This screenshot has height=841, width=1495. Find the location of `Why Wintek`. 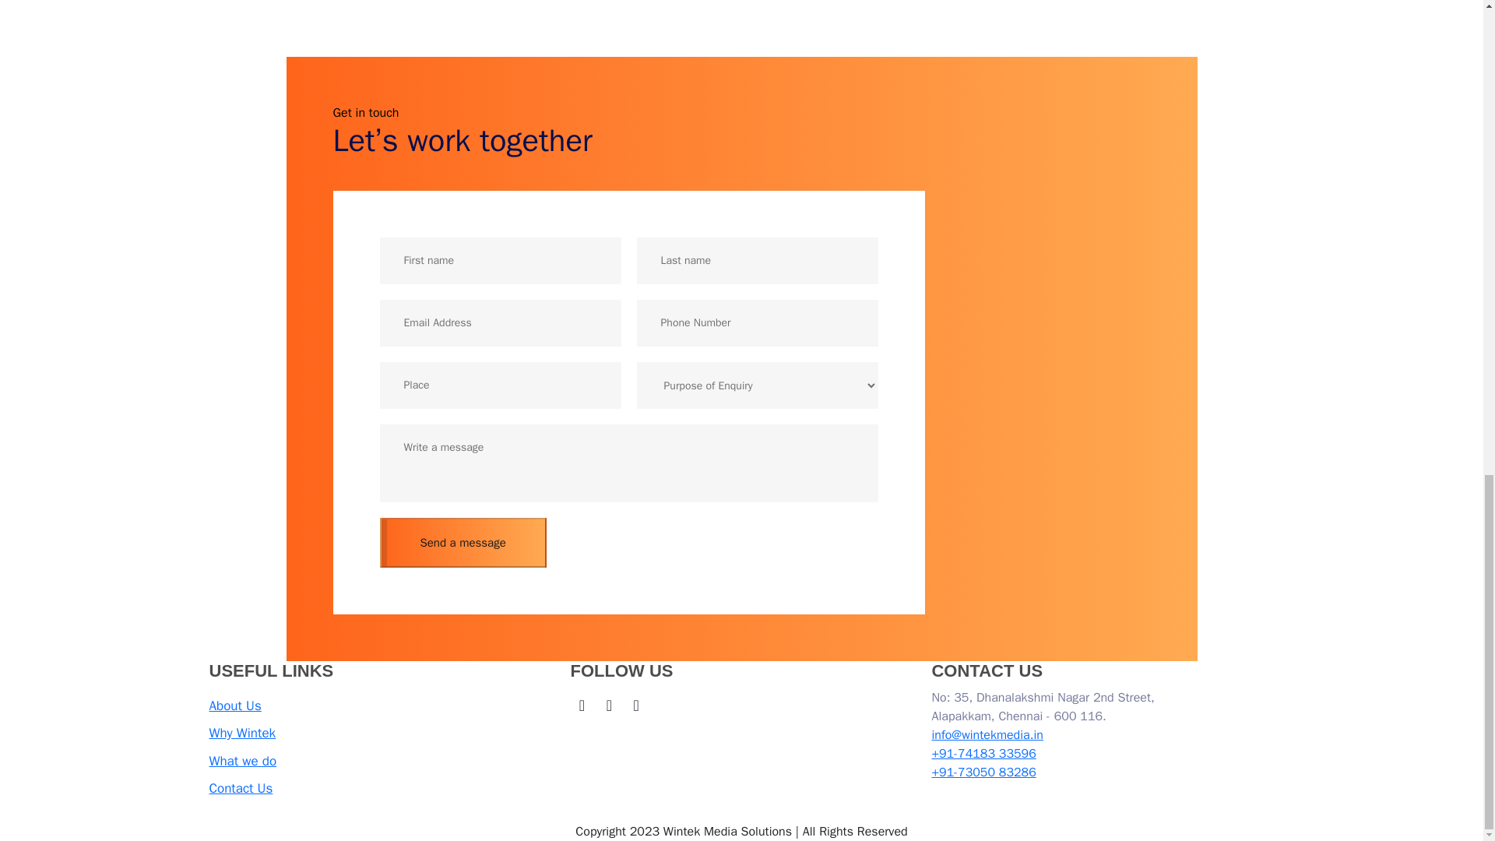

Why Wintek is located at coordinates (241, 733).